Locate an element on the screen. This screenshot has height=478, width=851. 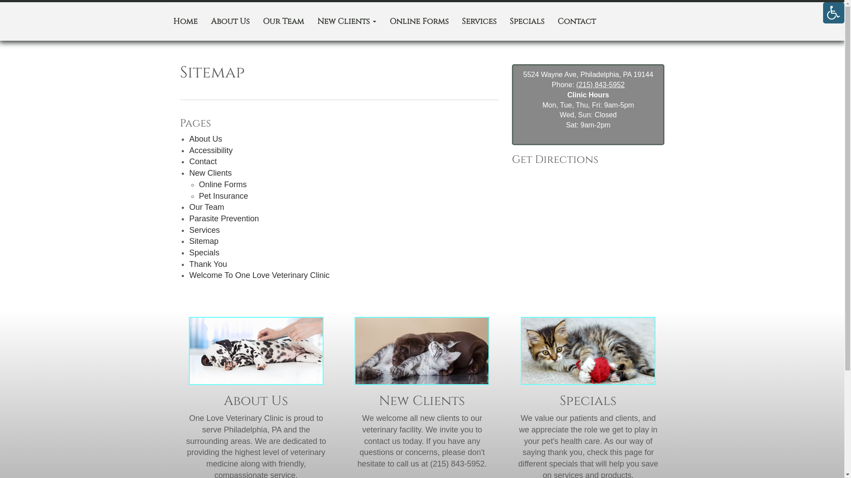
Accessibility Helper sidebar is located at coordinates (834, 13).